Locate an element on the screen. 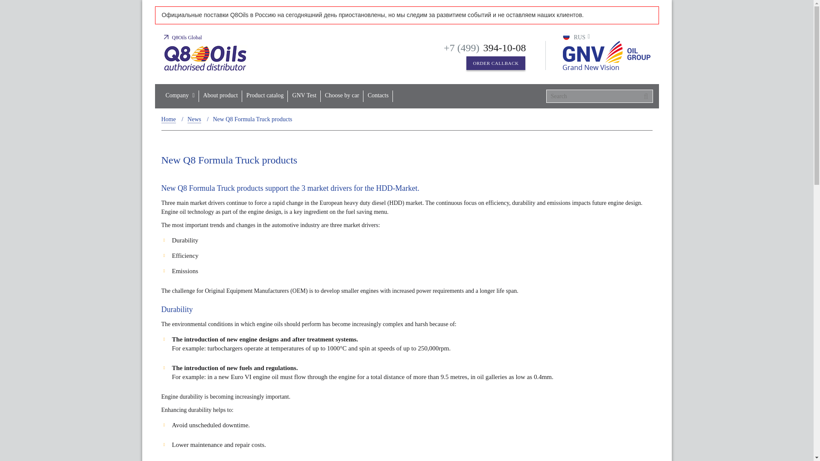 The image size is (820, 461). RUS is located at coordinates (577, 37).